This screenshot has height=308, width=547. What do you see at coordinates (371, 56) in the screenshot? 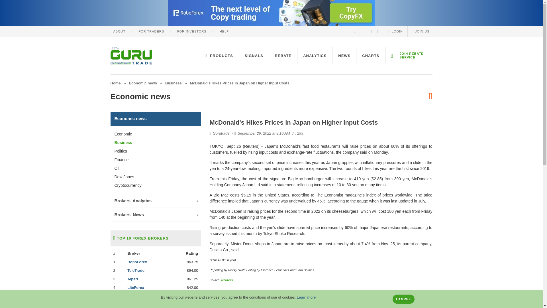
I see `CHARTS` at bounding box center [371, 56].